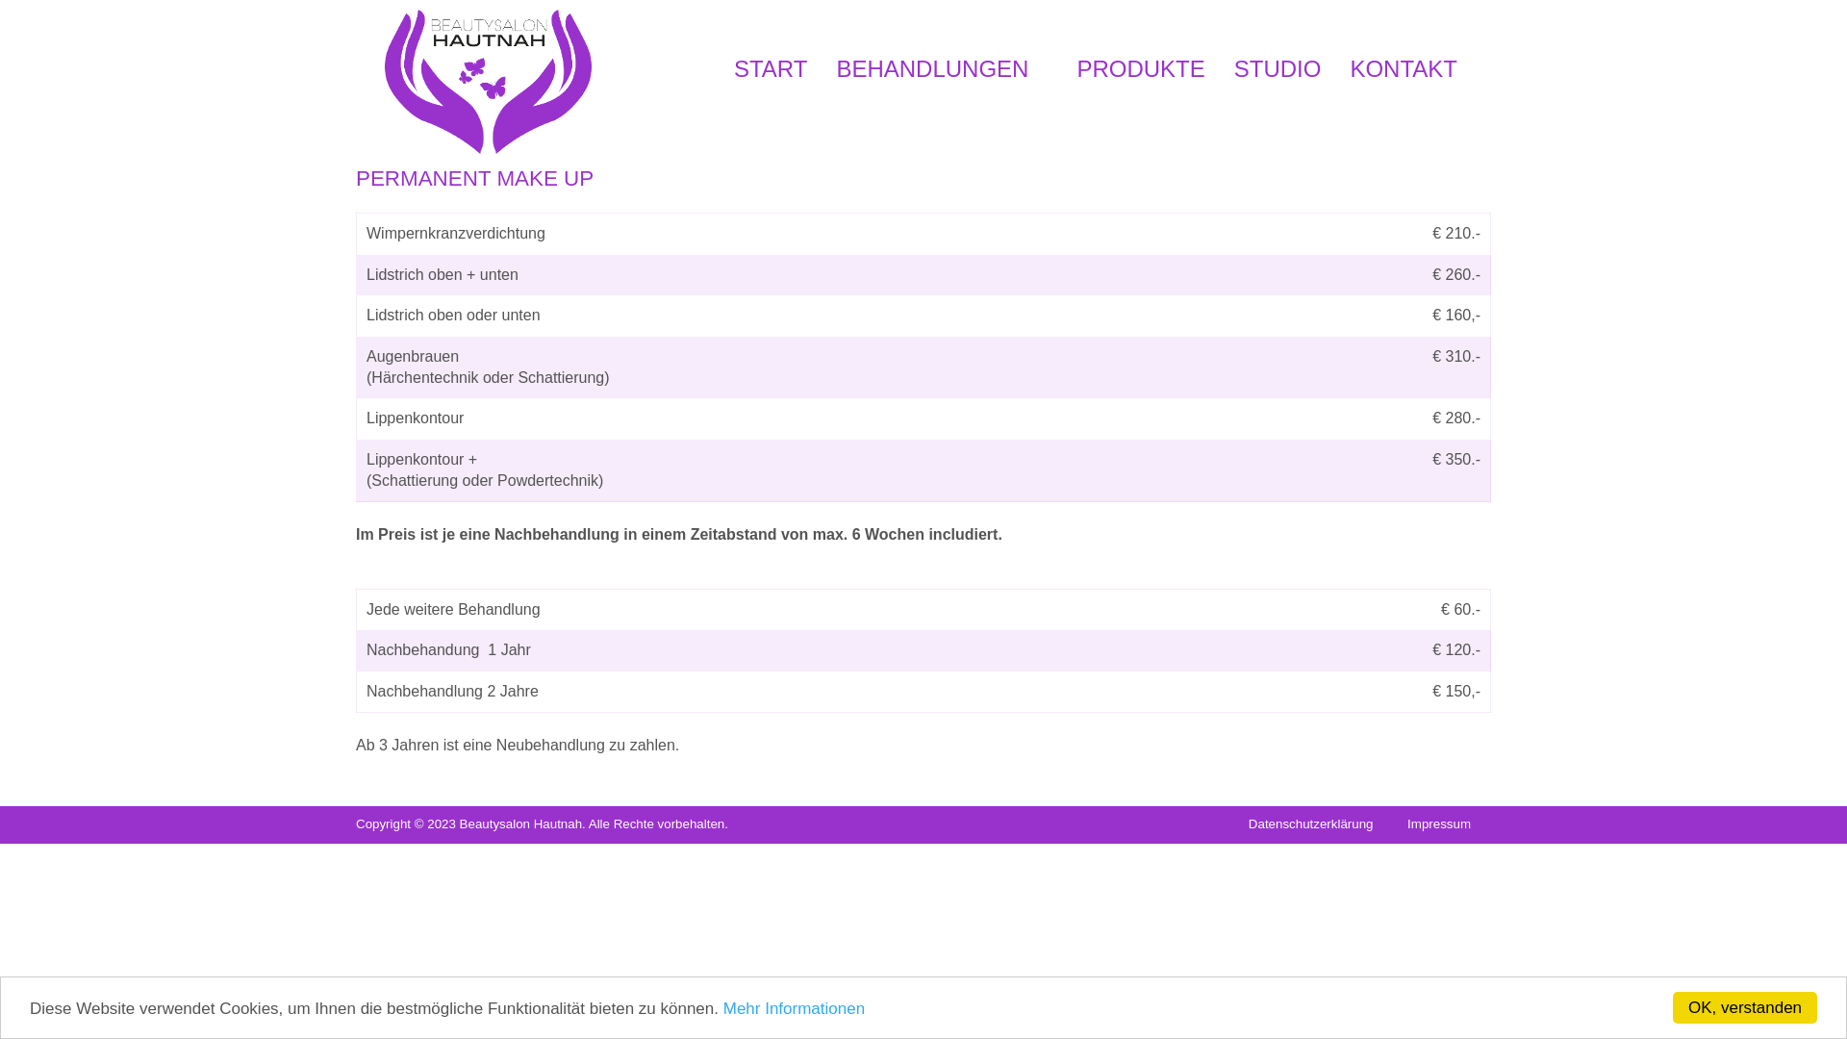  I want to click on START, so click(771, 69).